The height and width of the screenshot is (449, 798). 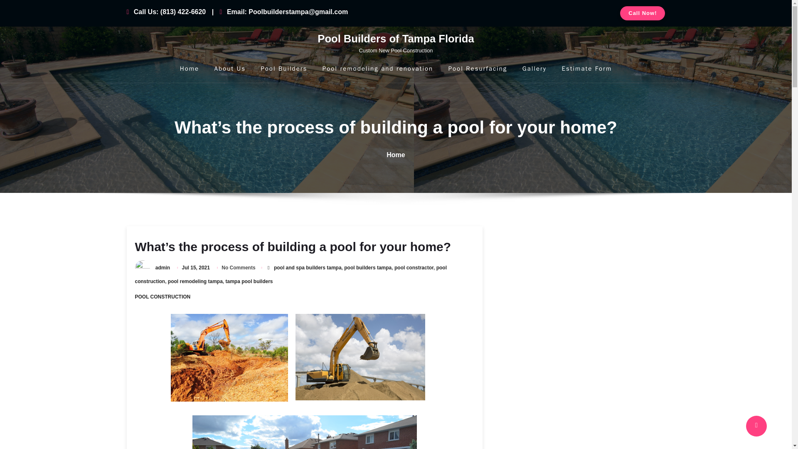 I want to click on About Us, so click(x=230, y=68).